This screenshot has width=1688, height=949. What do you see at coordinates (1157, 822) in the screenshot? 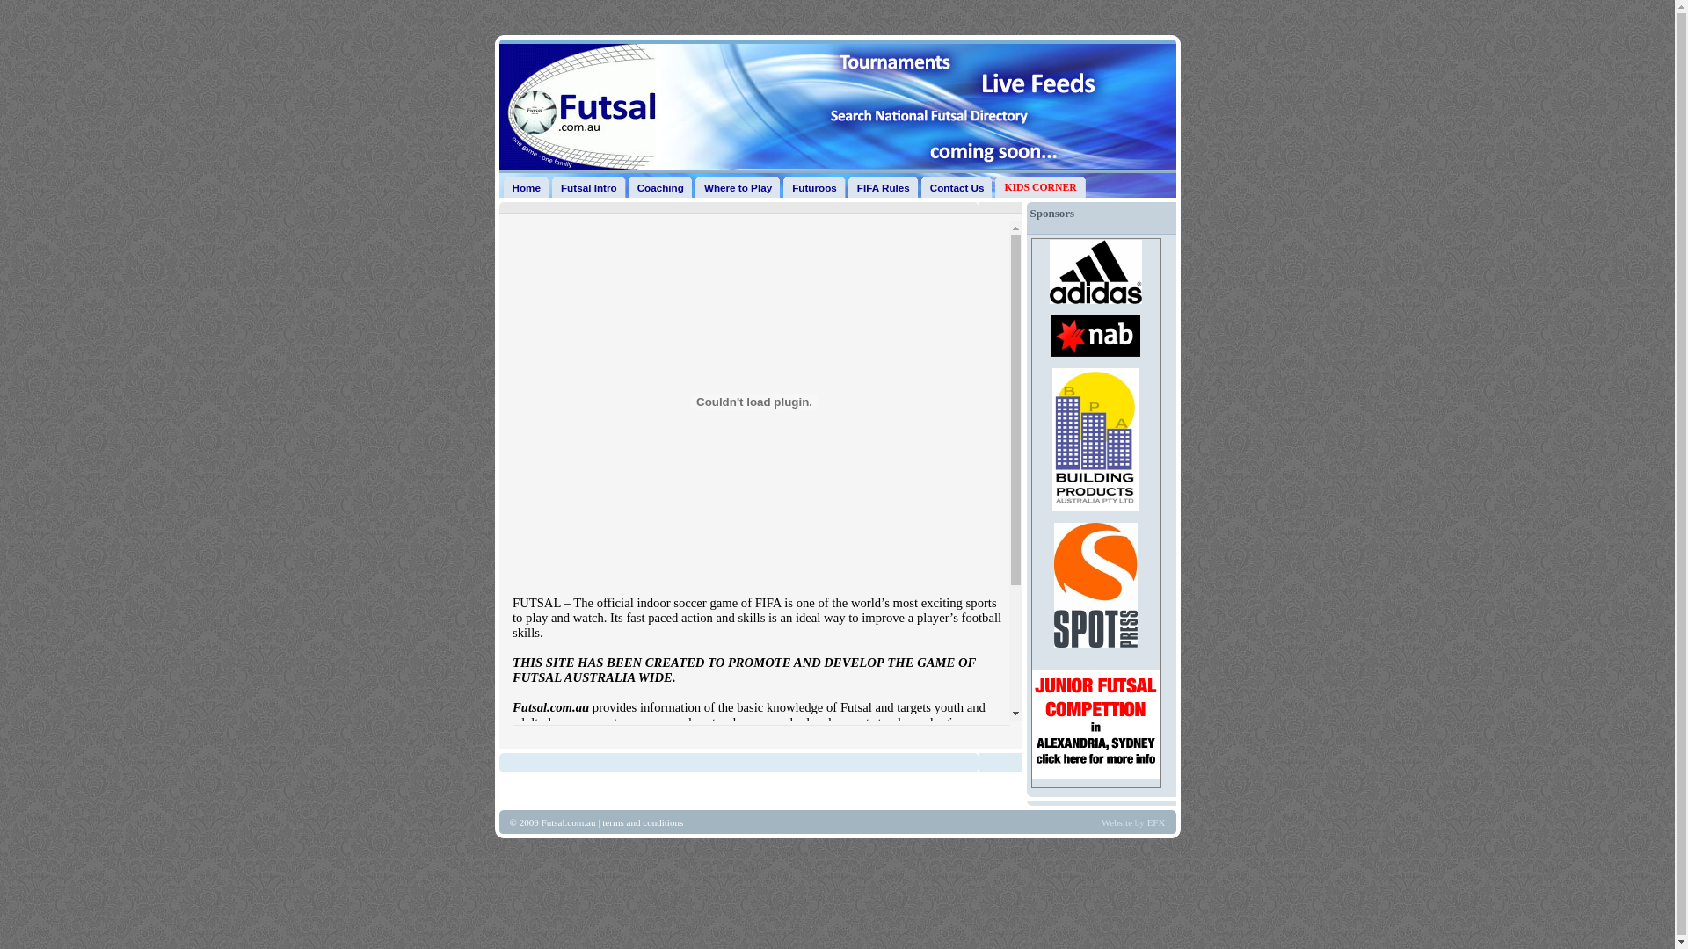
I see `EFX` at bounding box center [1157, 822].